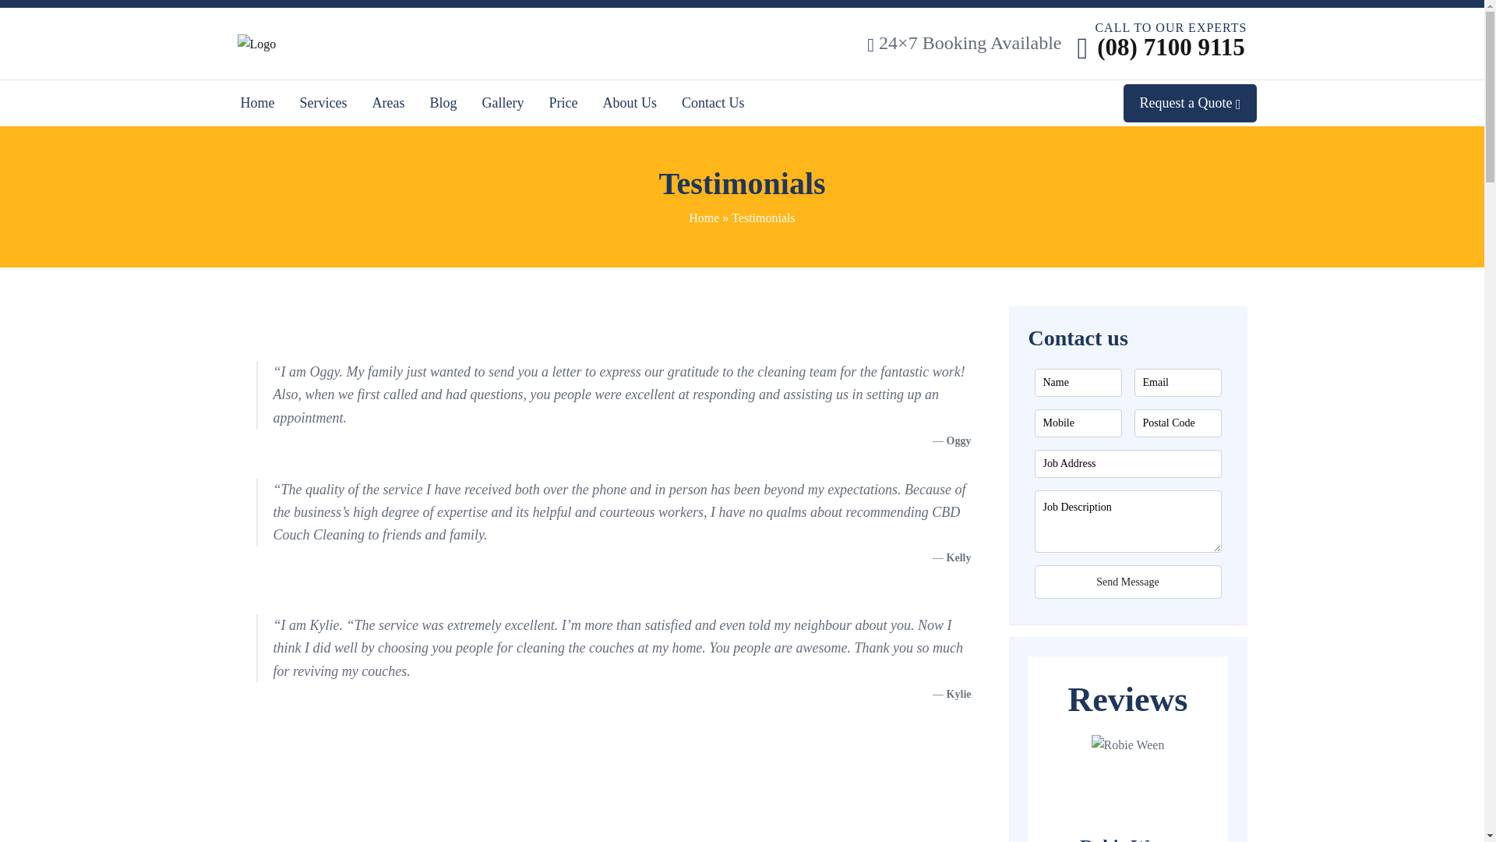  Describe the element at coordinates (1128, 582) in the screenshot. I see `Send Message` at that location.